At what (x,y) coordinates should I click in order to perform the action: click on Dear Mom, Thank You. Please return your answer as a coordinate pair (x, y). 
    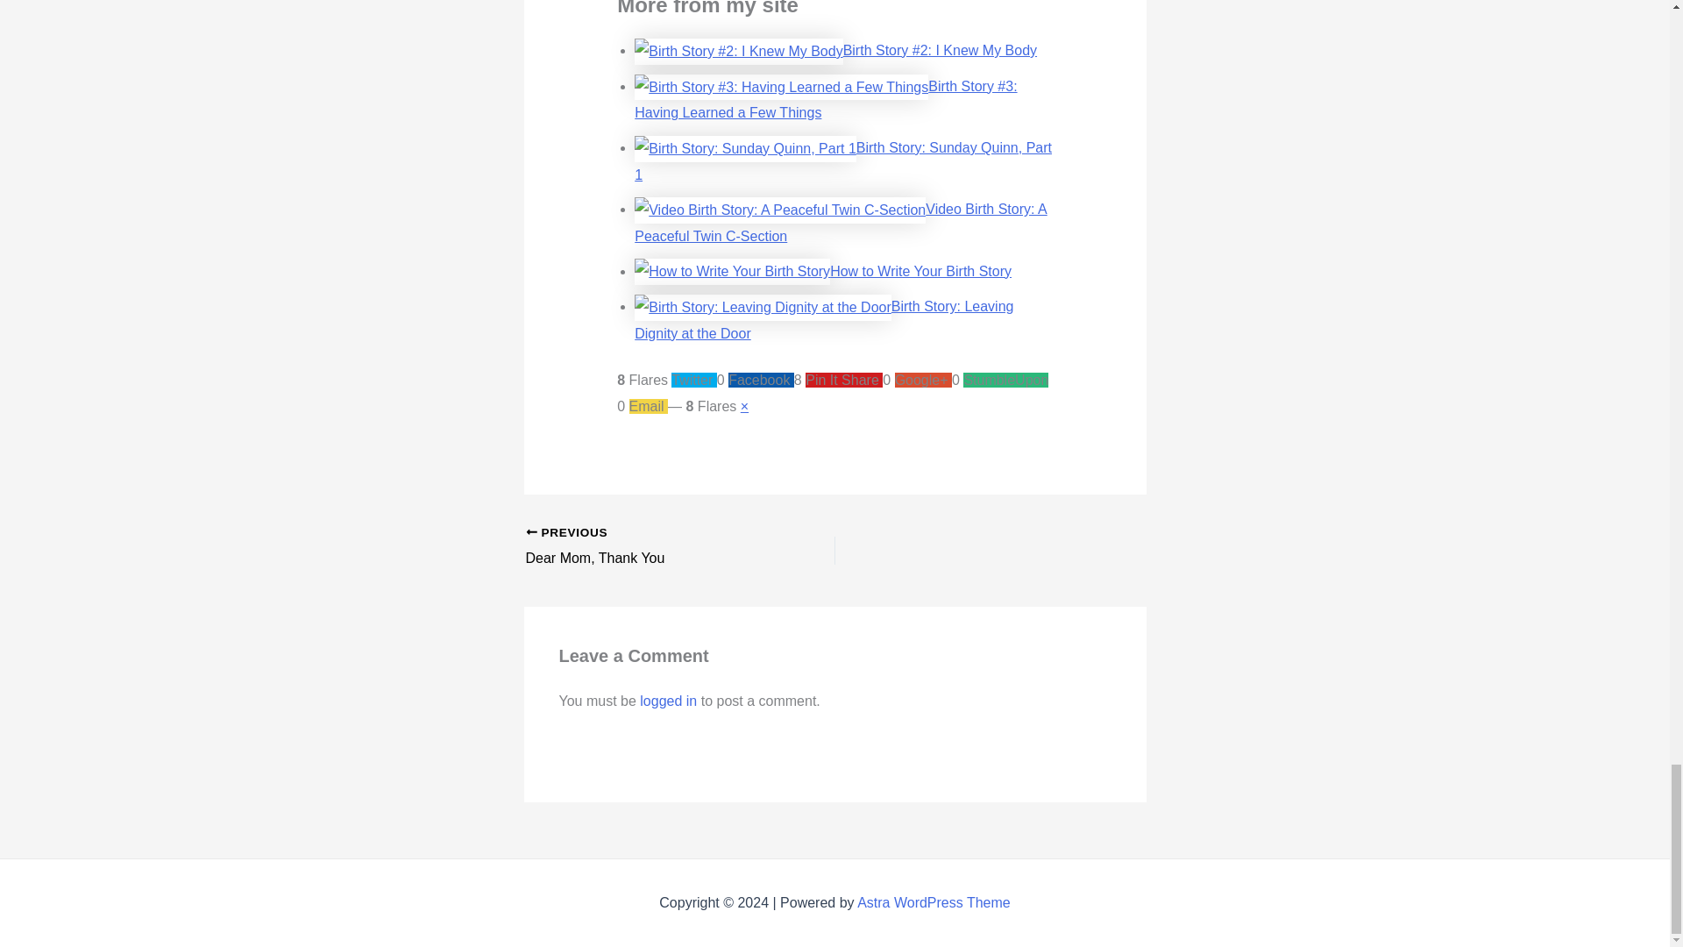
    Looking at the image, I should click on (650, 547).